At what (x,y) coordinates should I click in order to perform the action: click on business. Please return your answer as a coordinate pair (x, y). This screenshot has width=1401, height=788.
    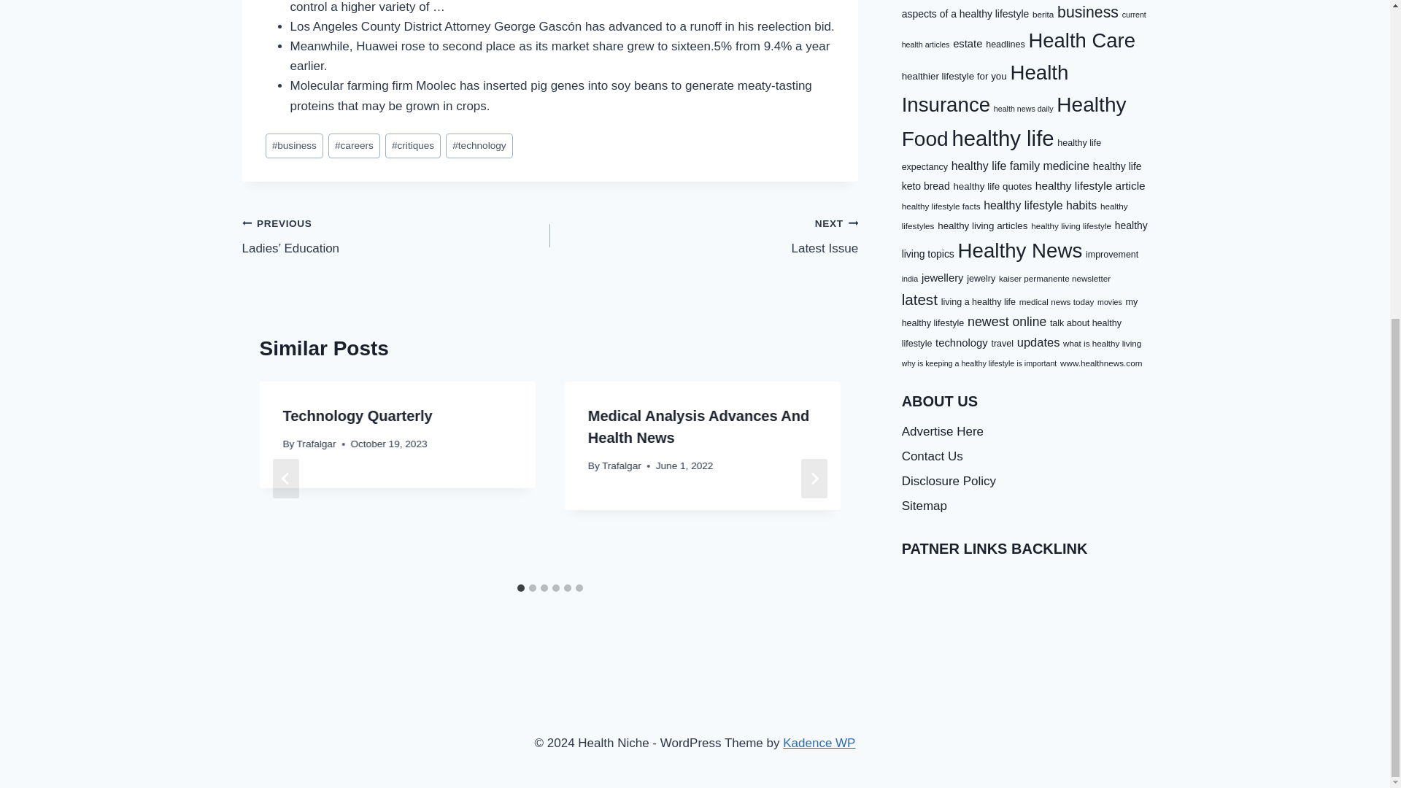
    Looking at the image, I should click on (703, 236).